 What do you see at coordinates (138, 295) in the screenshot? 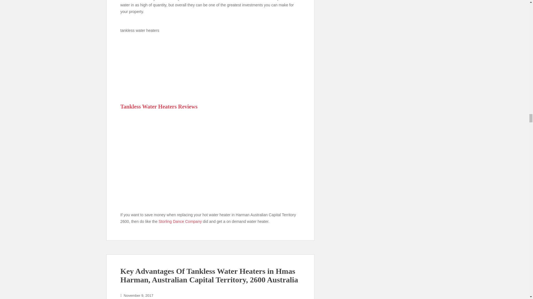
I see `November 9, 2017` at bounding box center [138, 295].